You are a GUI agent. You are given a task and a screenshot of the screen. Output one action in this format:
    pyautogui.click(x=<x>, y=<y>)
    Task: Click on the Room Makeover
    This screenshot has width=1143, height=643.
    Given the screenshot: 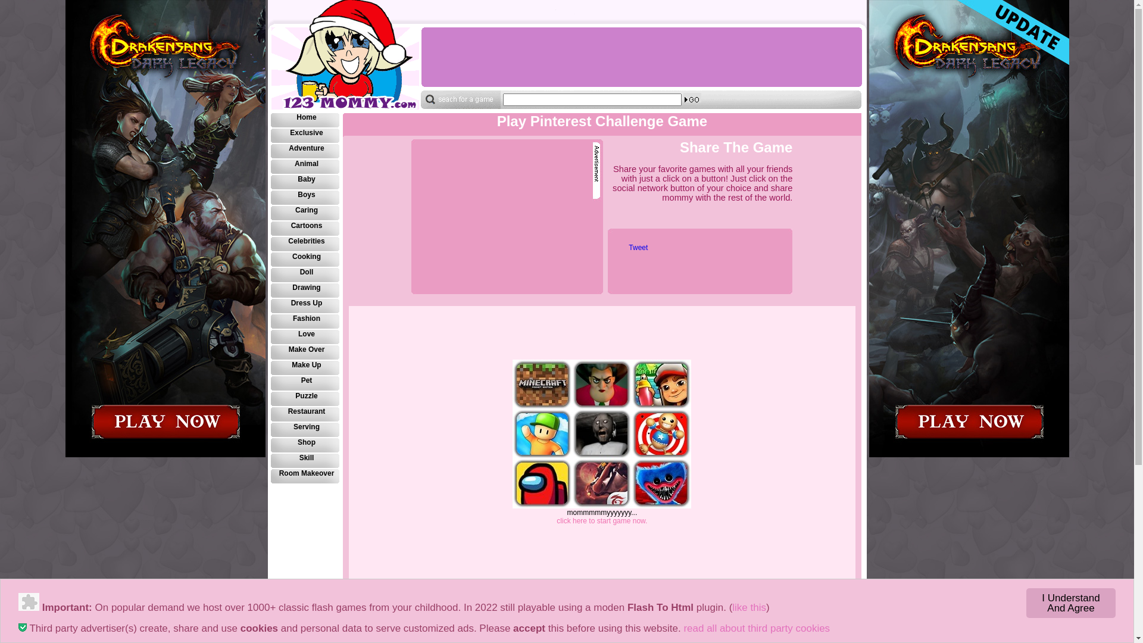 What is the action you would take?
    pyautogui.click(x=305, y=477)
    